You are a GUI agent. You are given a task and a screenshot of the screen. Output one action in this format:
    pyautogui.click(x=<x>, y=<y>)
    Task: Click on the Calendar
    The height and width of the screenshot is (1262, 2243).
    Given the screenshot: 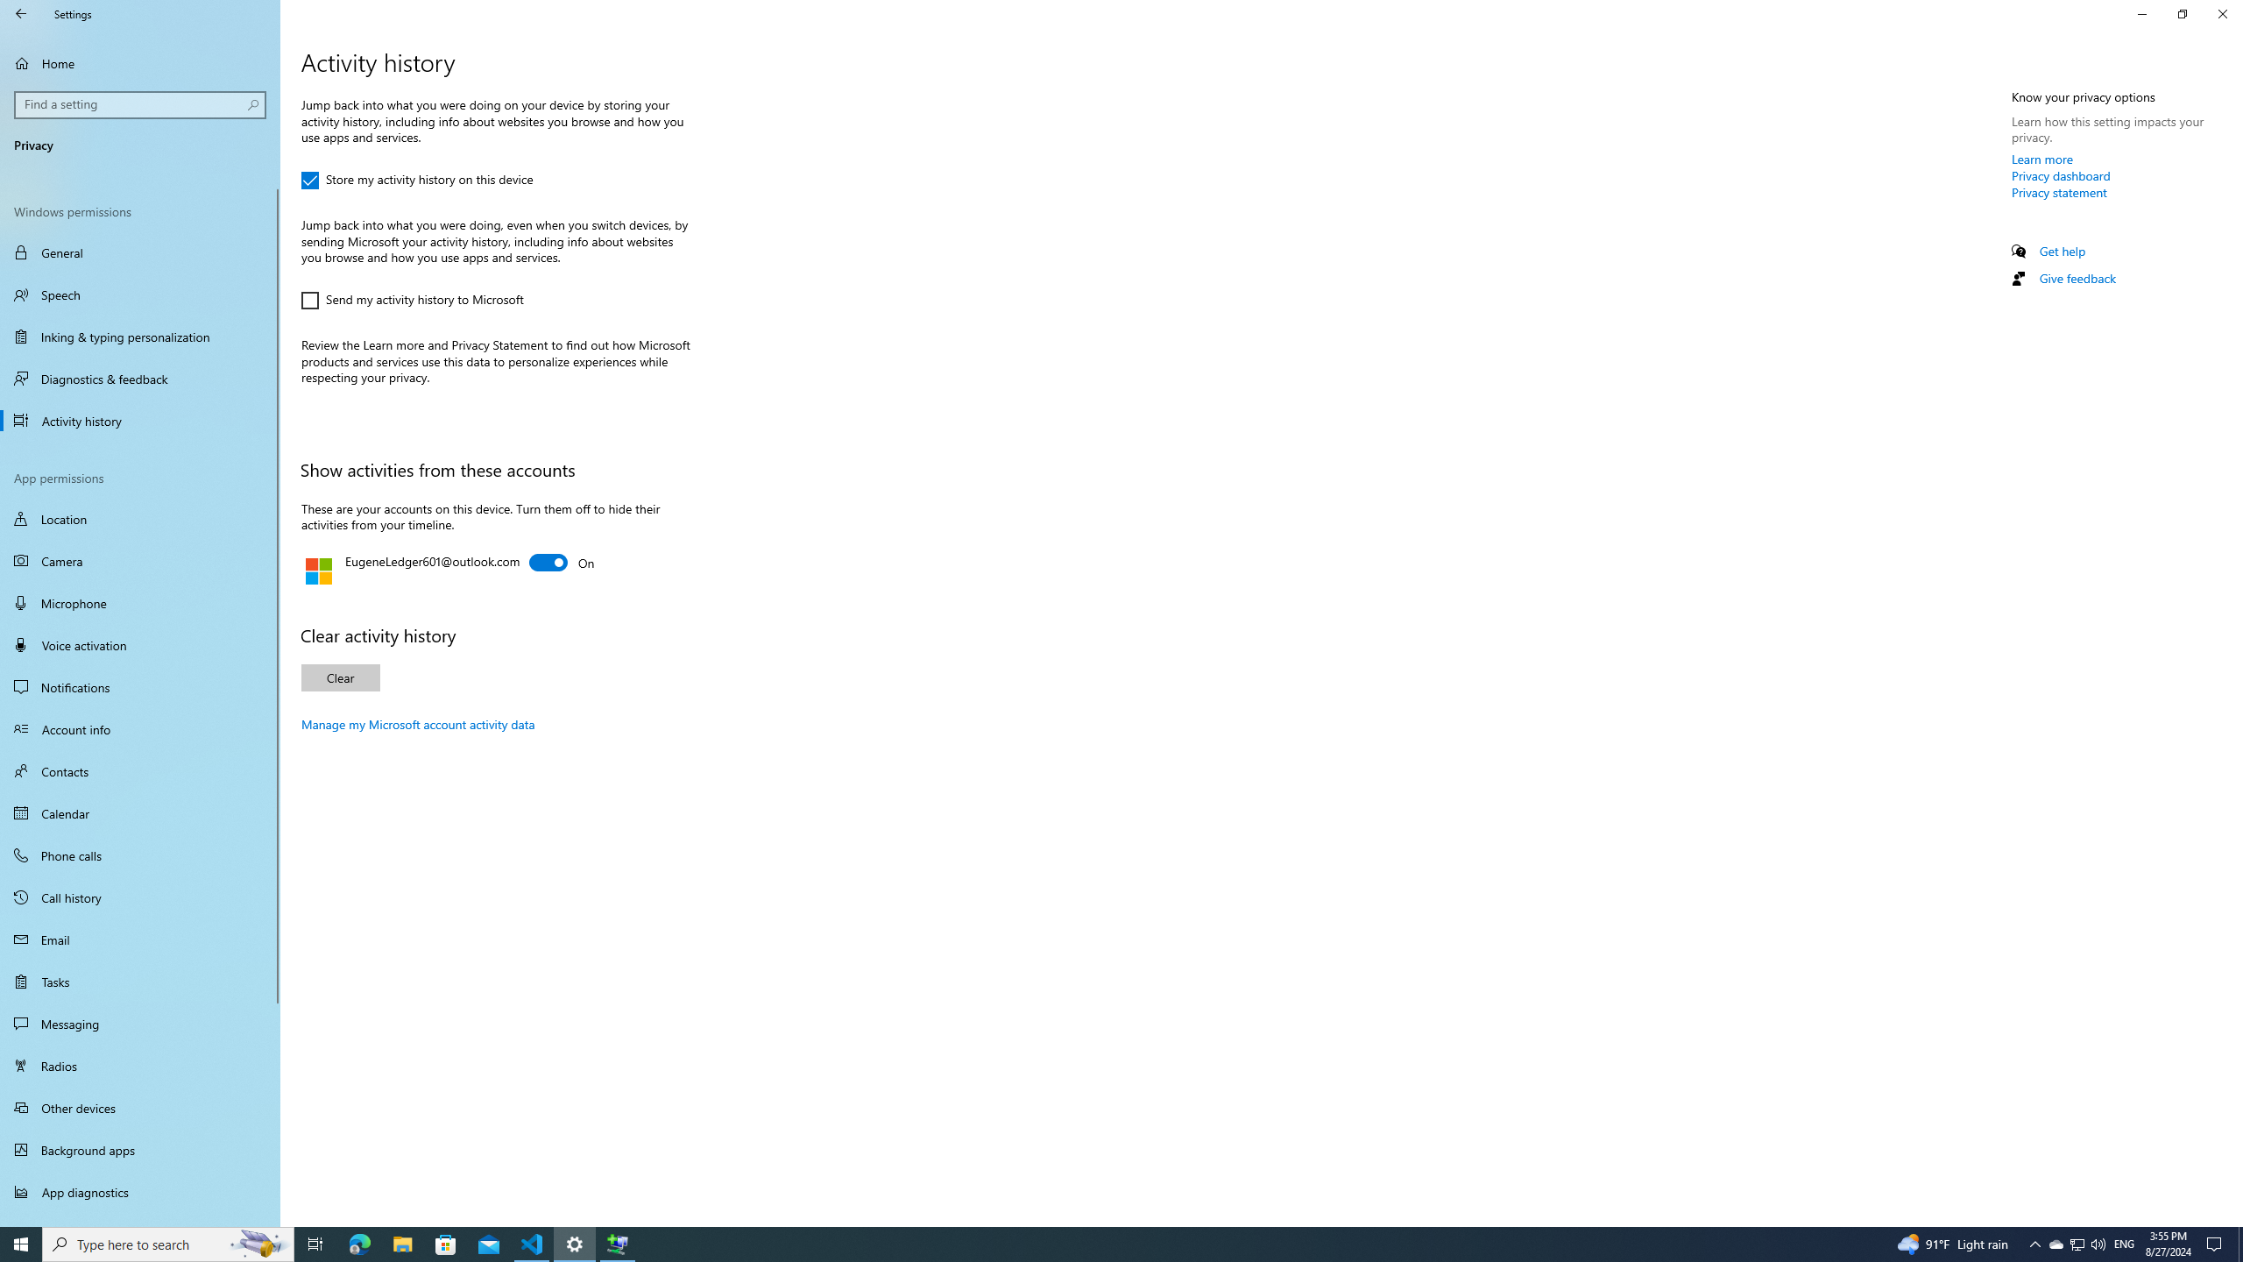 What is the action you would take?
    pyautogui.click(x=140, y=813)
    